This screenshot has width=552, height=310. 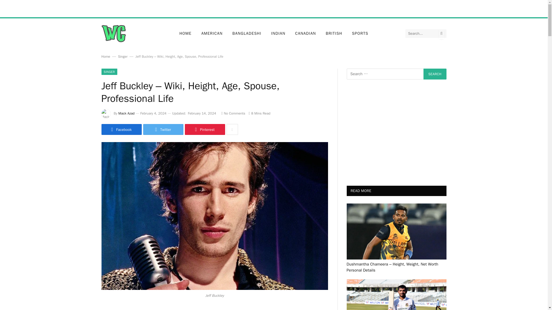 I want to click on Mack Azad, so click(x=126, y=113).